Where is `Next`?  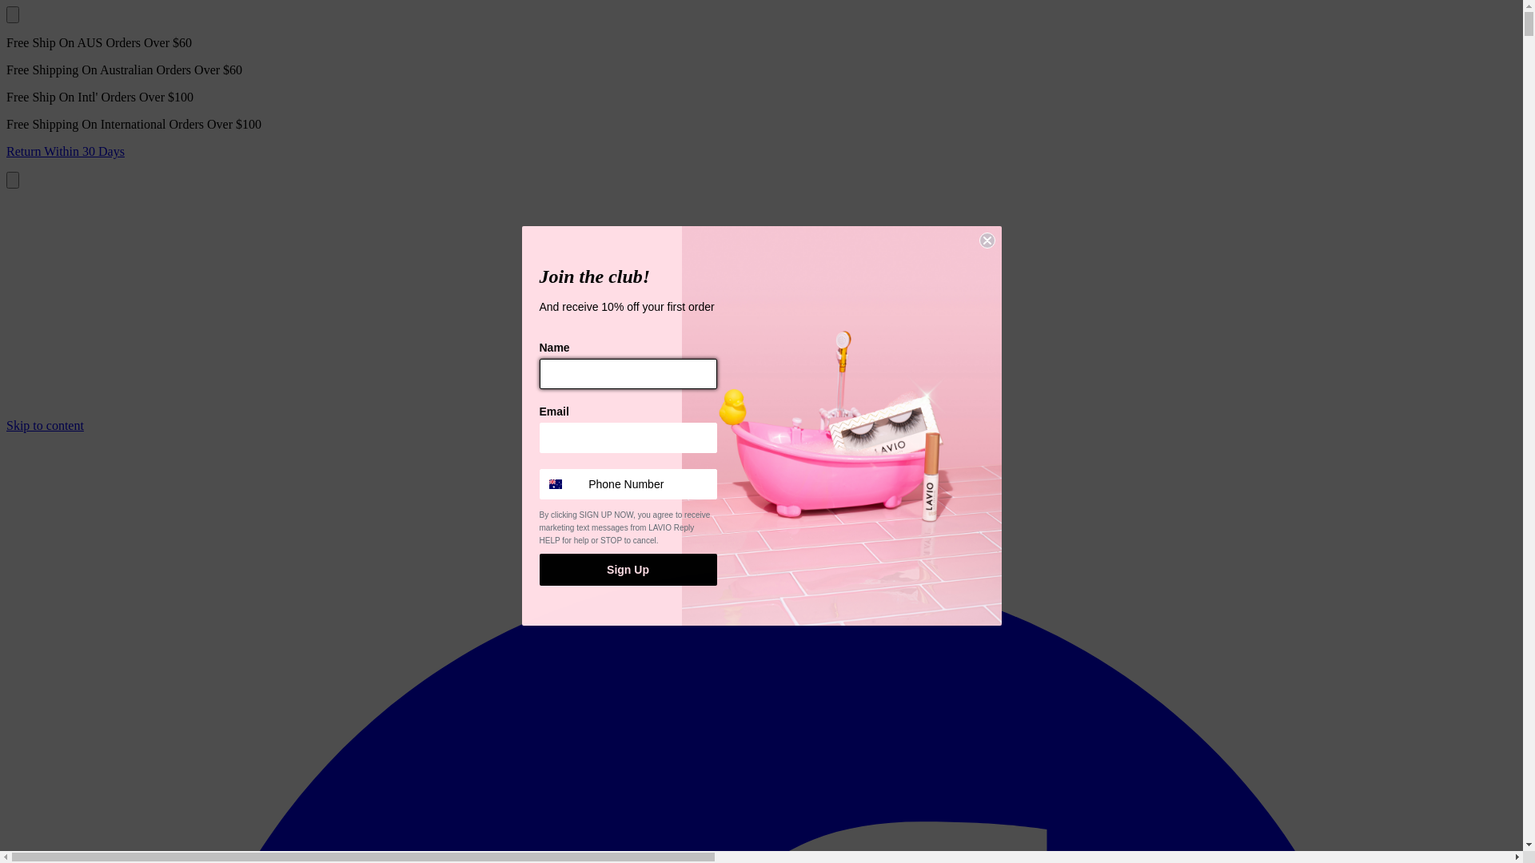 Next is located at coordinates (13, 181).